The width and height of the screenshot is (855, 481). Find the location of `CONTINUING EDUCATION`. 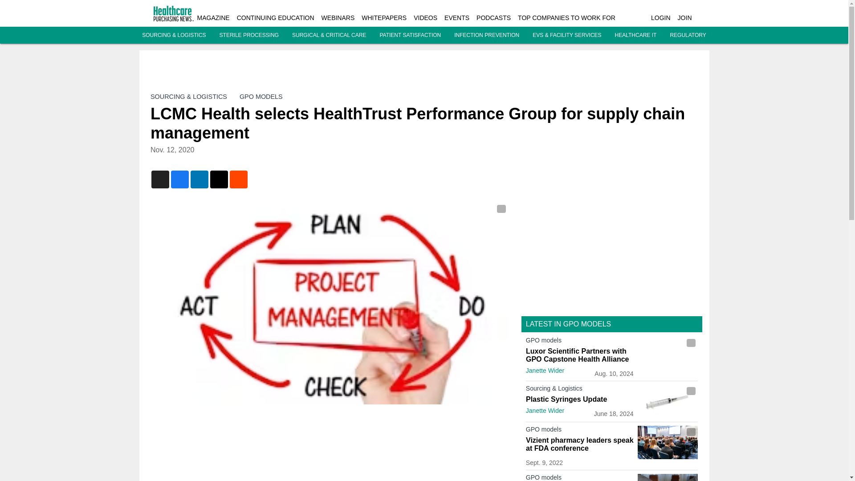

CONTINUING EDUCATION is located at coordinates (275, 18).